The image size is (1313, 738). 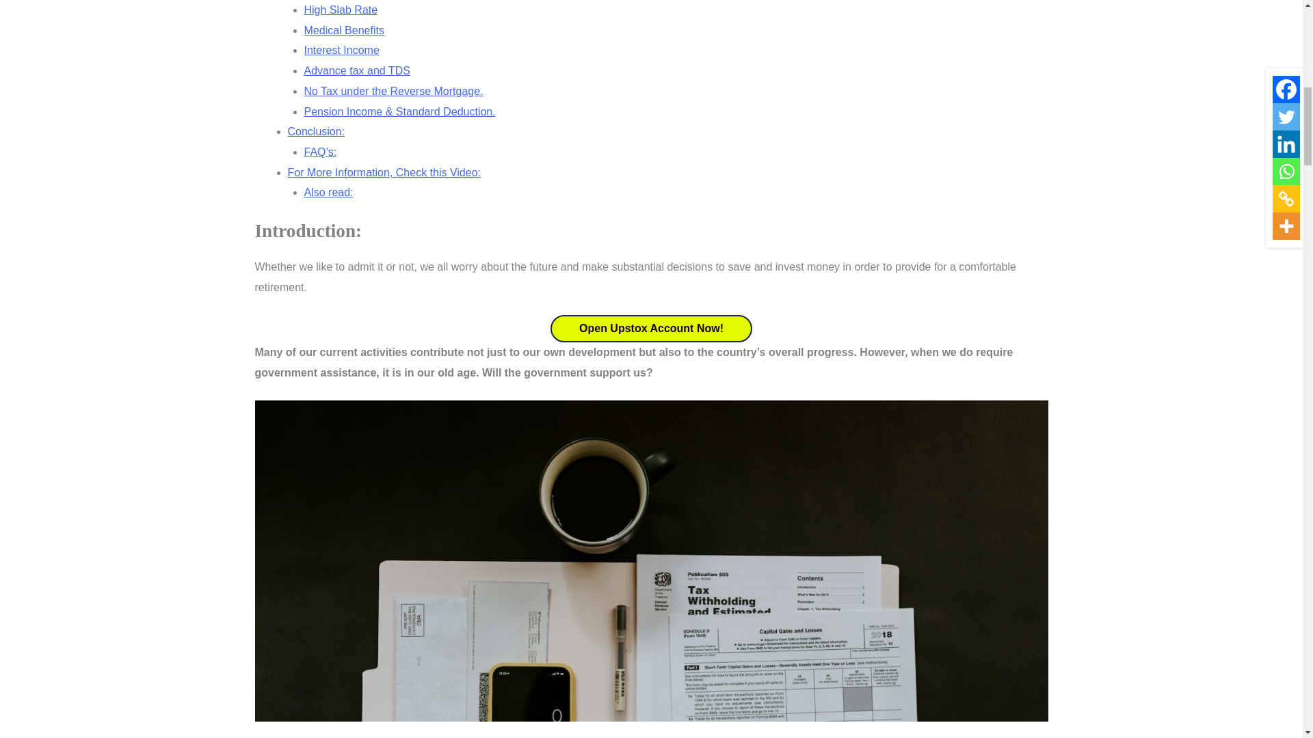 I want to click on High Slab Rate, so click(x=341, y=10).